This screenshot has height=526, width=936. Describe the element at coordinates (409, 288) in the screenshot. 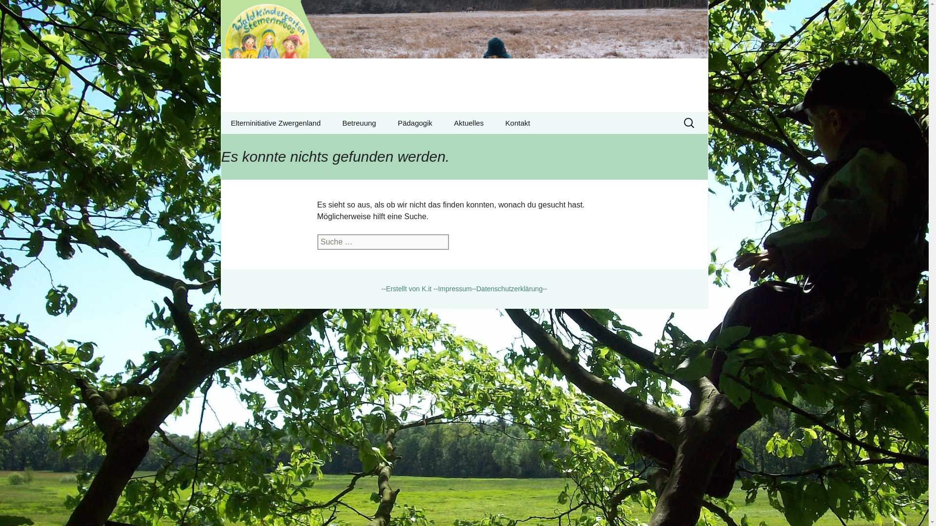

I see `Grundlagen` at that location.